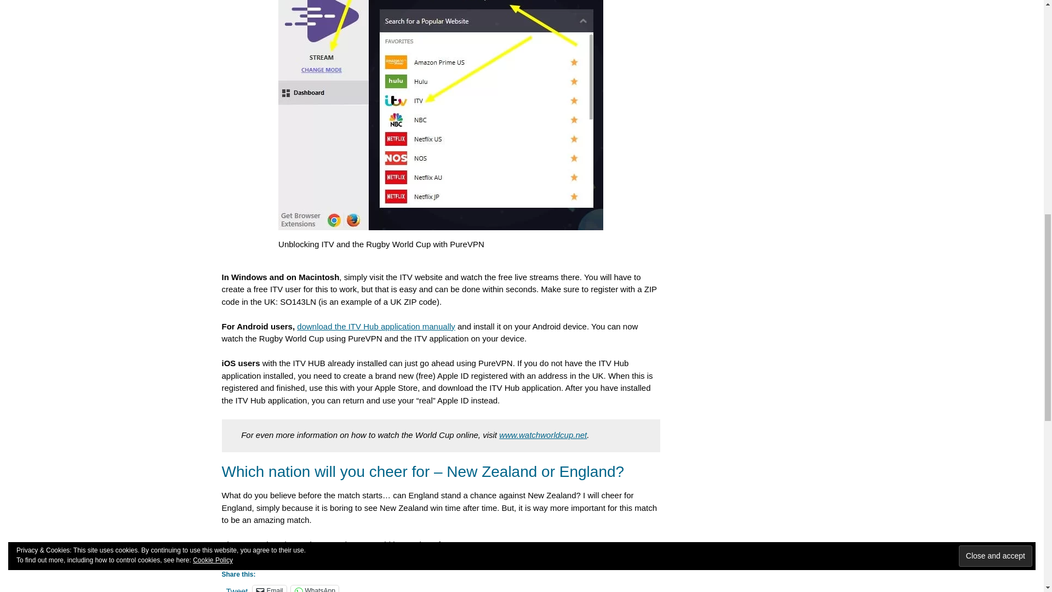 The image size is (1052, 592). I want to click on Email, so click(269, 589).